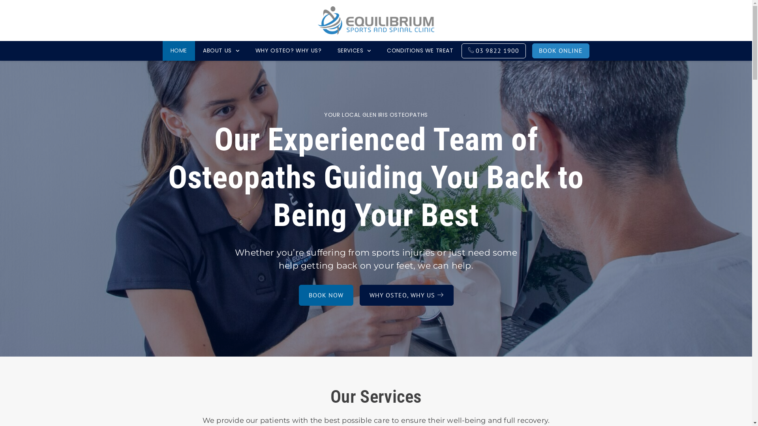  I want to click on CONDITIONS WE TREAT, so click(420, 51).